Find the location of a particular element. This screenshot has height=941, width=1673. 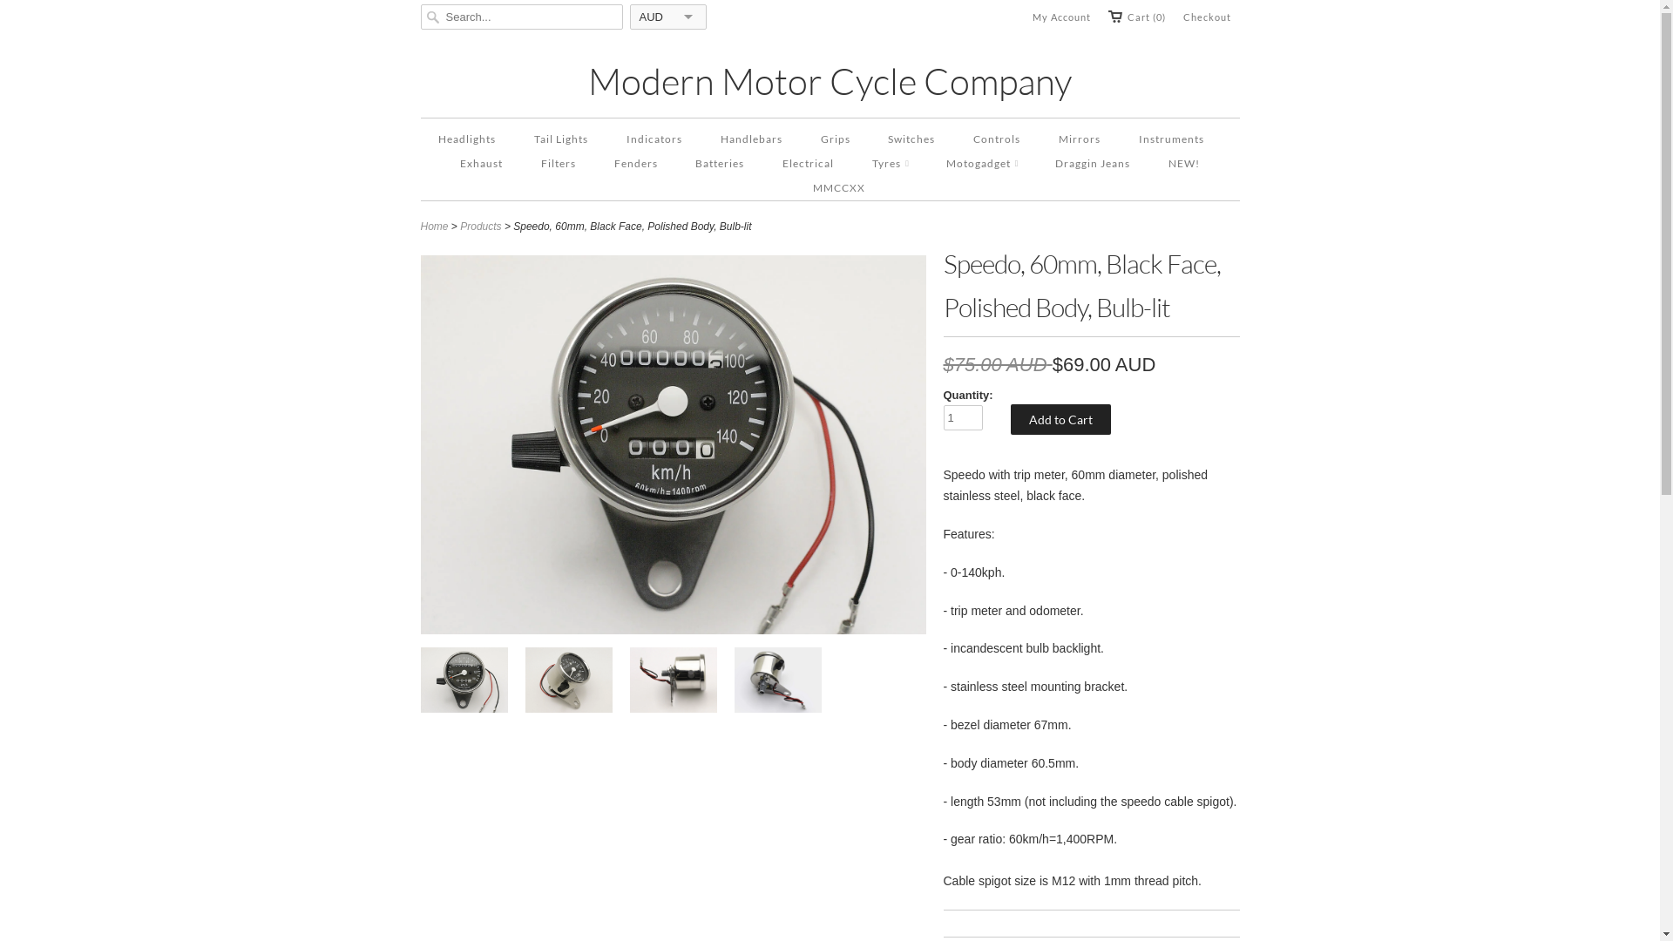

Mirrors is located at coordinates (1080, 139).